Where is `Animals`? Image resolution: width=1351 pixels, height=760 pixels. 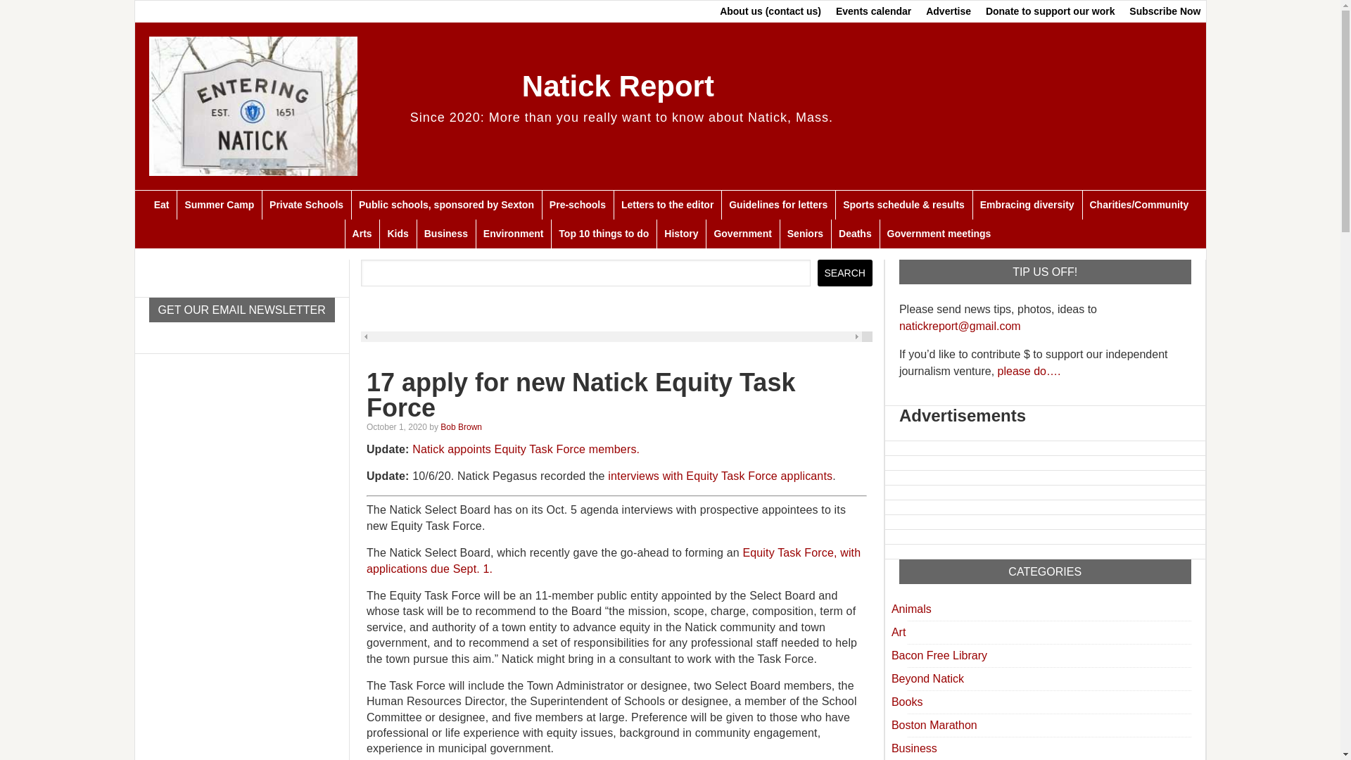 Animals is located at coordinates (912, 609).